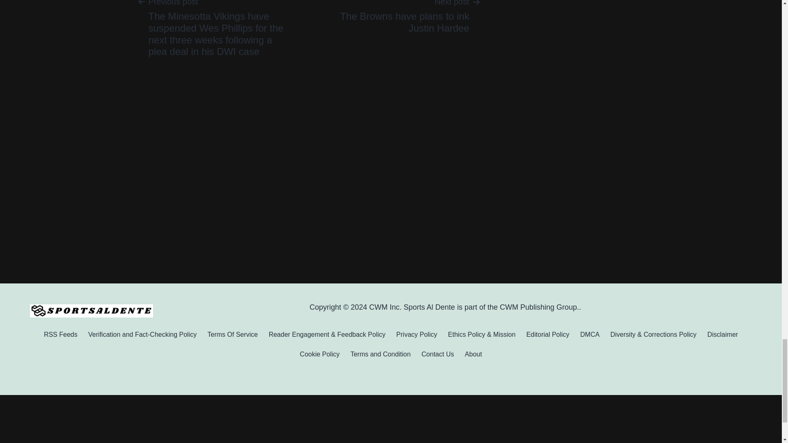 The image size is (788, 443). What do you see at coordinates (539, 307) in the screenshot?
I see `CWM Publishing Group.` at bounding box center [539, 307].